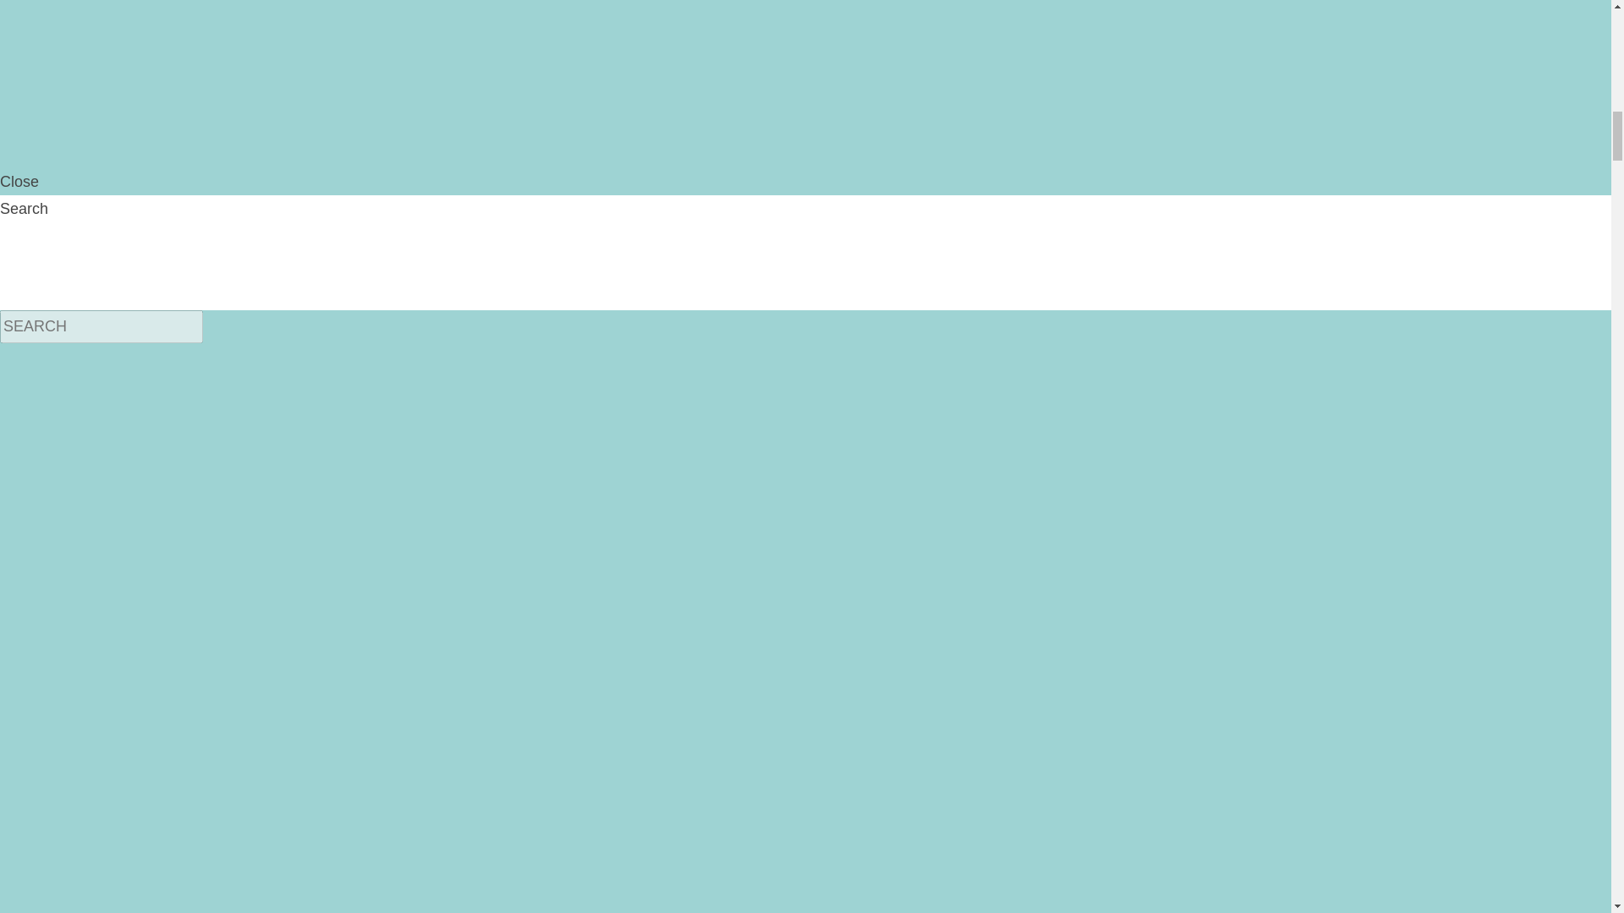  I want to click on Search, so click(101, 326).